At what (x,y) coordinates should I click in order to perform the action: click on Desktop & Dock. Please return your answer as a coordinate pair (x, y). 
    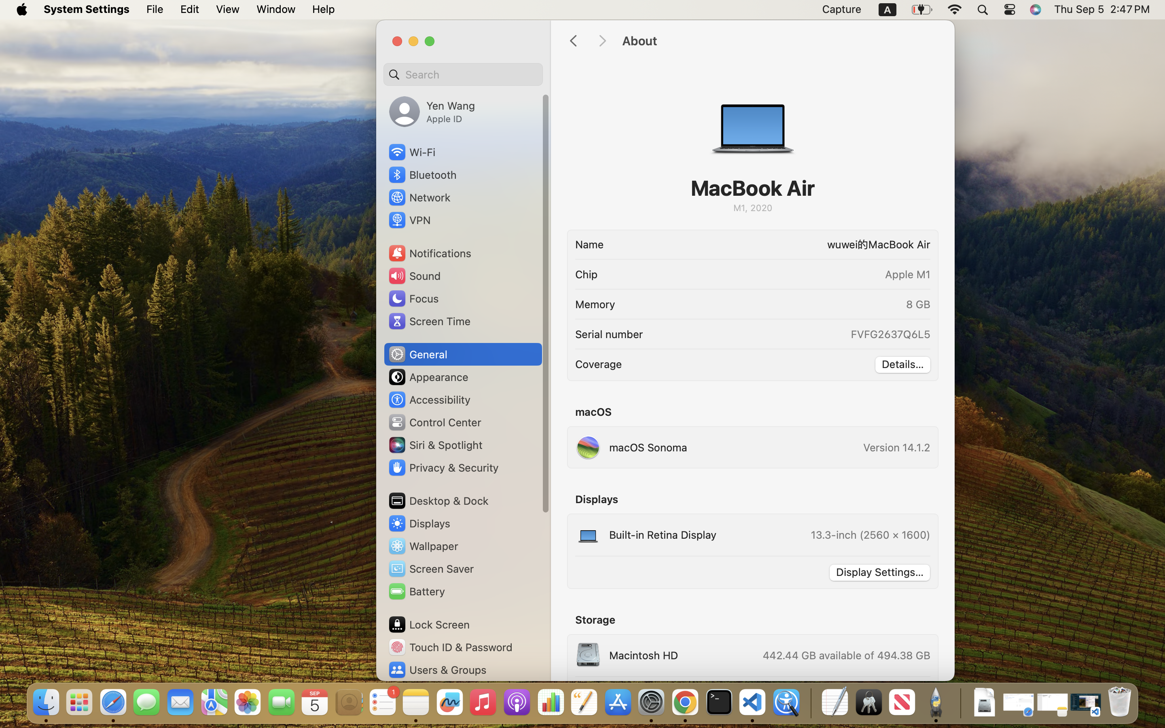
    Looking at the image, I should click on (438, 501).